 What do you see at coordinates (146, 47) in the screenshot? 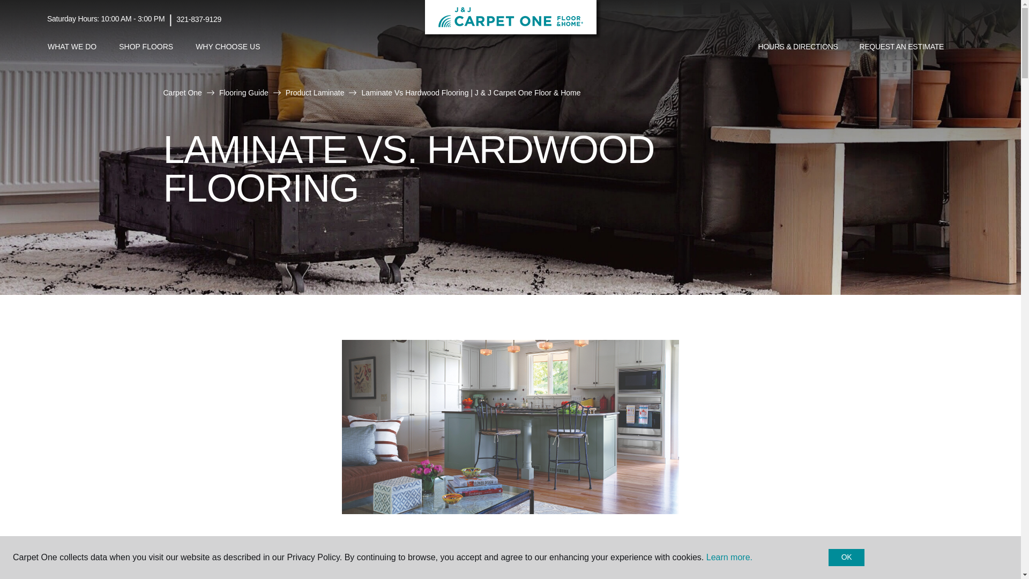
I see `SHOP FLOORS` at bounding box center [146, 47].